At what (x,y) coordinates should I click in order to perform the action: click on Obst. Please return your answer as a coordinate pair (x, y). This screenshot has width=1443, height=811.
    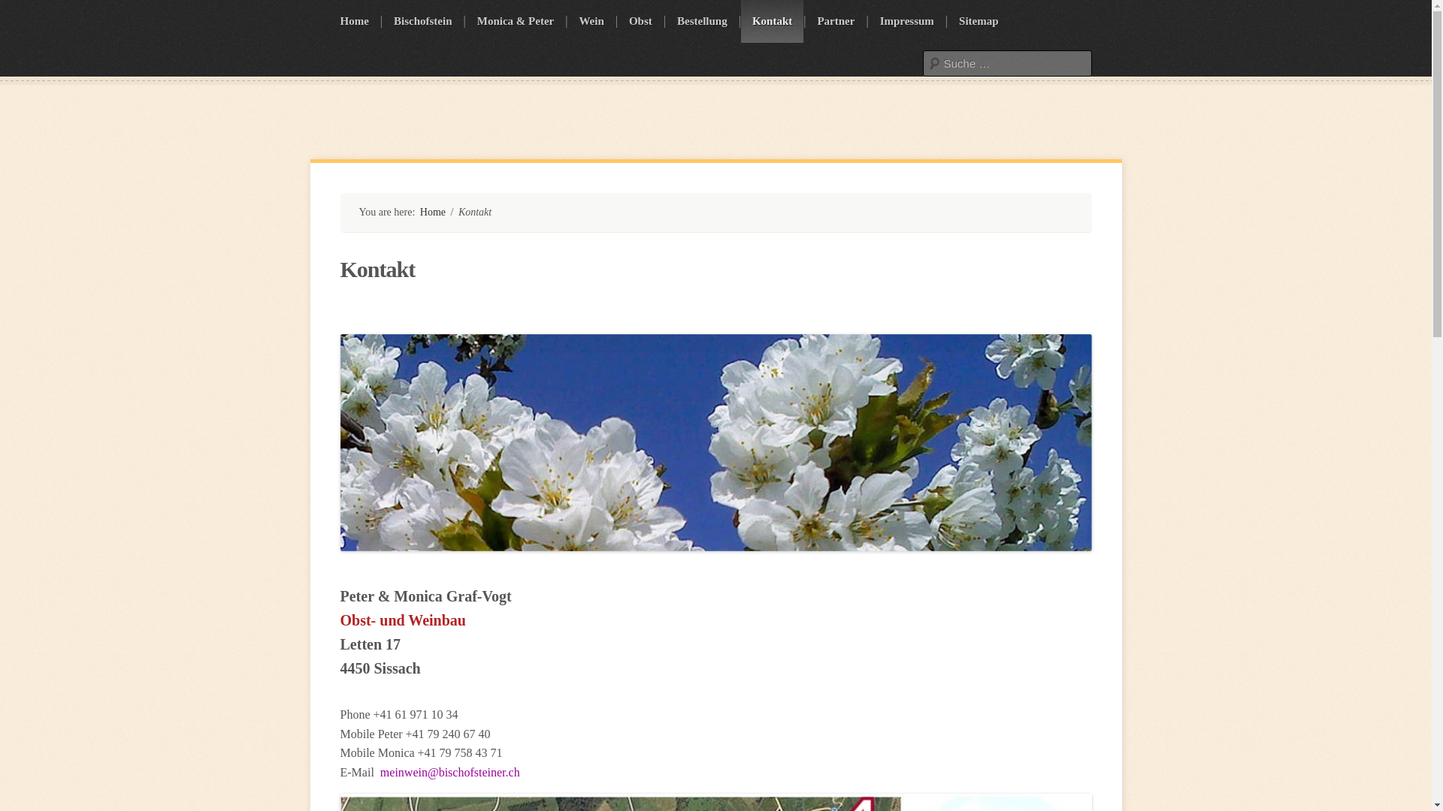
    Looking at the image, I should click on (640, 21).